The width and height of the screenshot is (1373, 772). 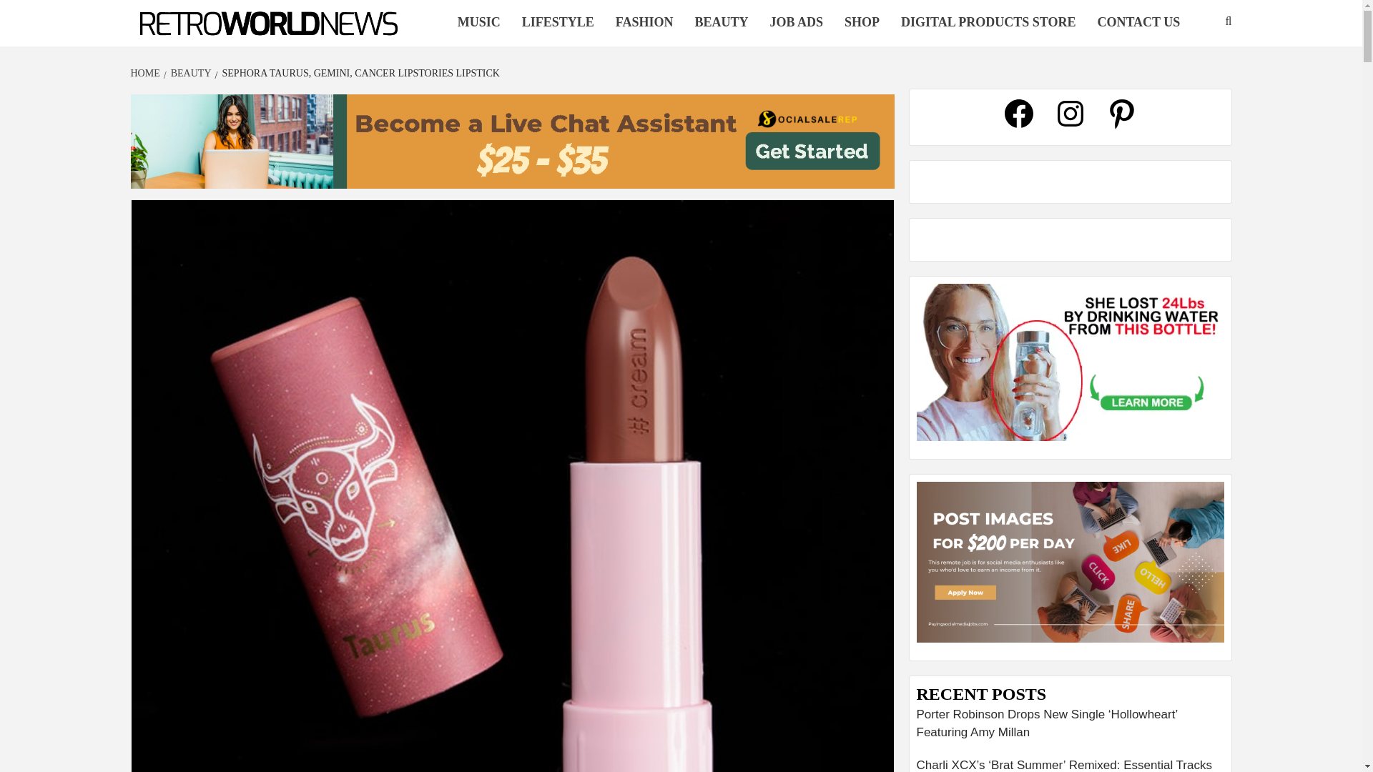 What do you see at coordinates (721, 22) in the screenshot?
I see `BEAUTY` at bounding box center [721, 22].